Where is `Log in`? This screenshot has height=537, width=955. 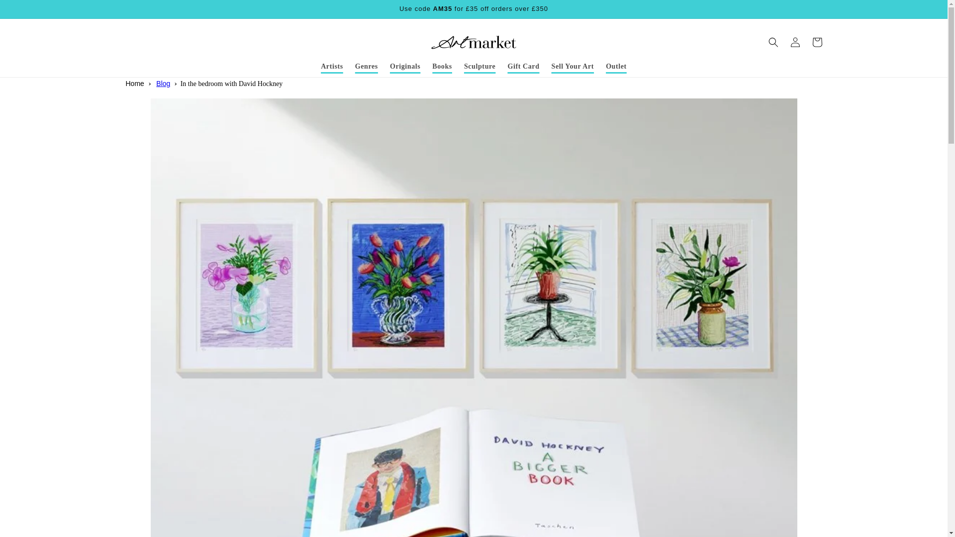
Log in is located at coordinates (795, 42).